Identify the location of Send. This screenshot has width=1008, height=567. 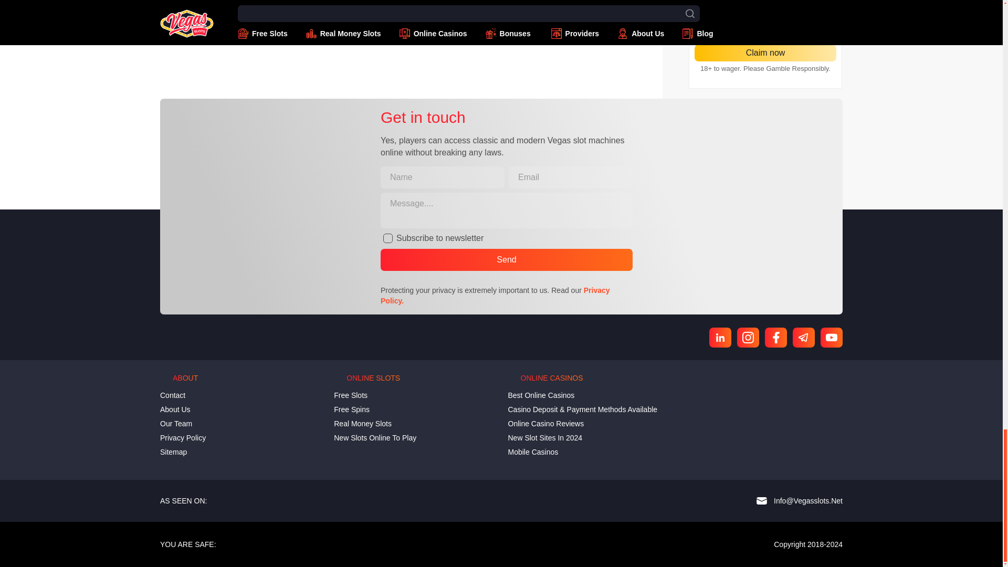
(507, 260).